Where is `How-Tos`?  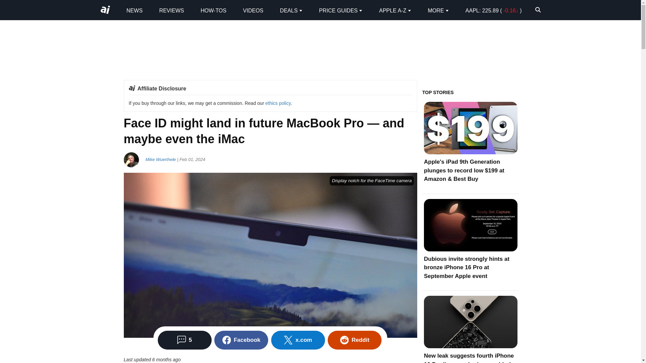
How-Tos is located at coordinates (213, 10).